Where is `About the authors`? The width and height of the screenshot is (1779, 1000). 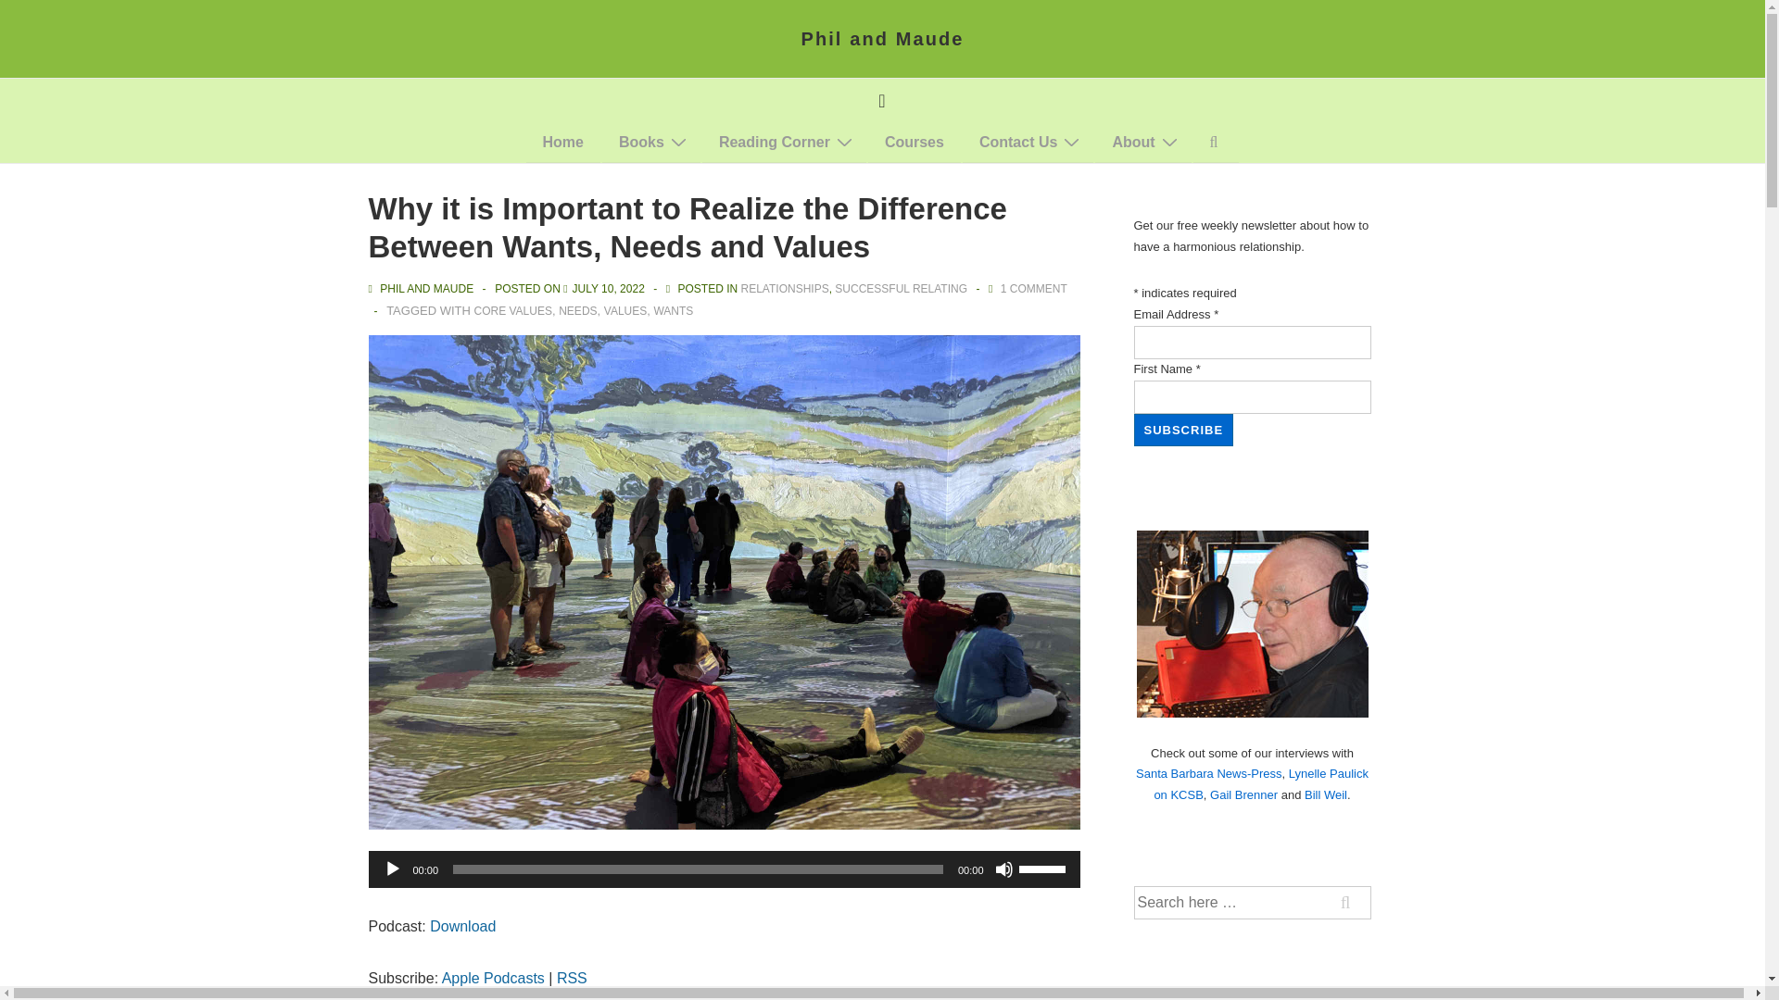
About the authors is located at coordinates (1142, 143).